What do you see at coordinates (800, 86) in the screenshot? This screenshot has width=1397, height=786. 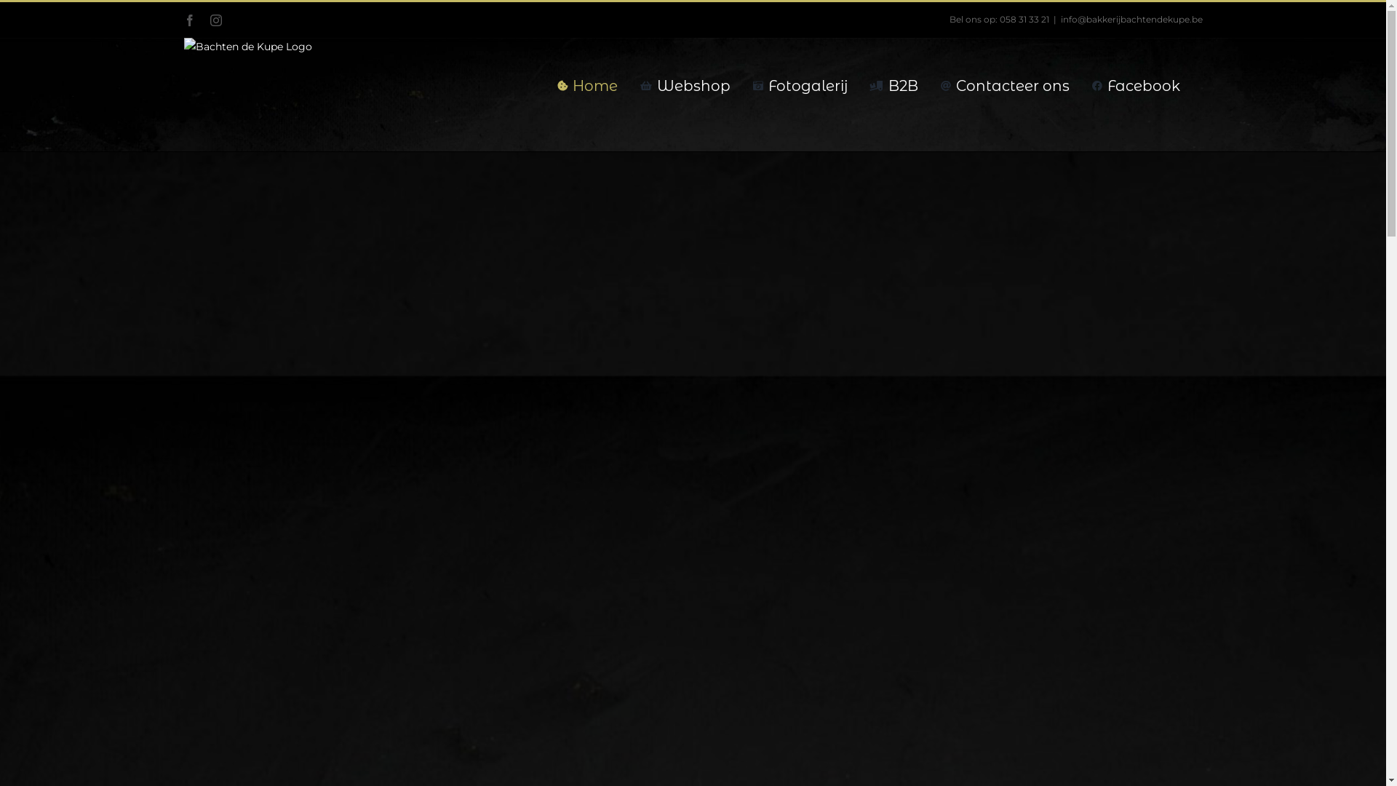 I see `Fotogalerij` at bounding box center [800, 86].